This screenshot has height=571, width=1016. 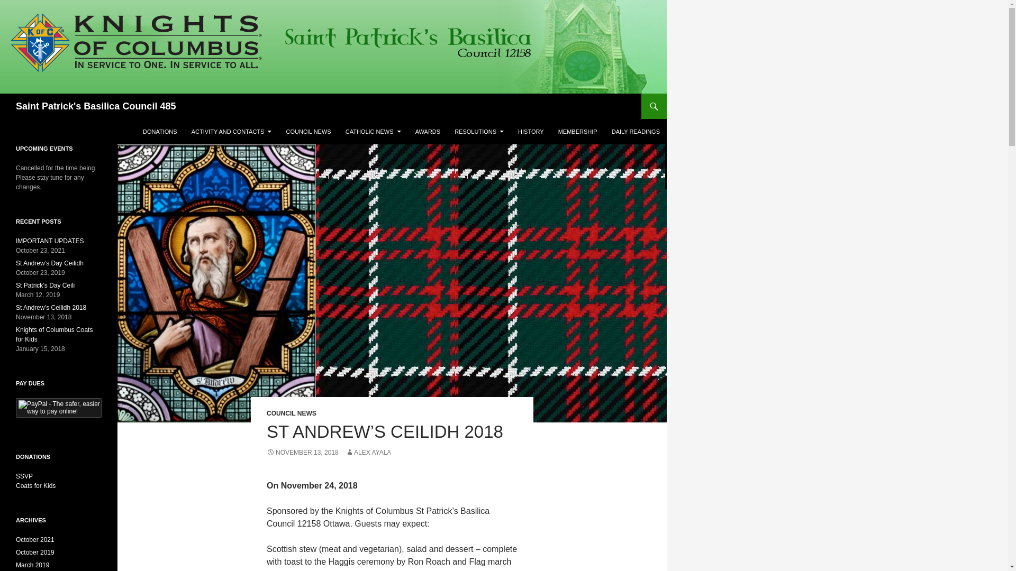 What do you see at coordinates (291, 413) in the screenshot?
I see `COUNCIL NEWS` at bounding box center [291, 413].